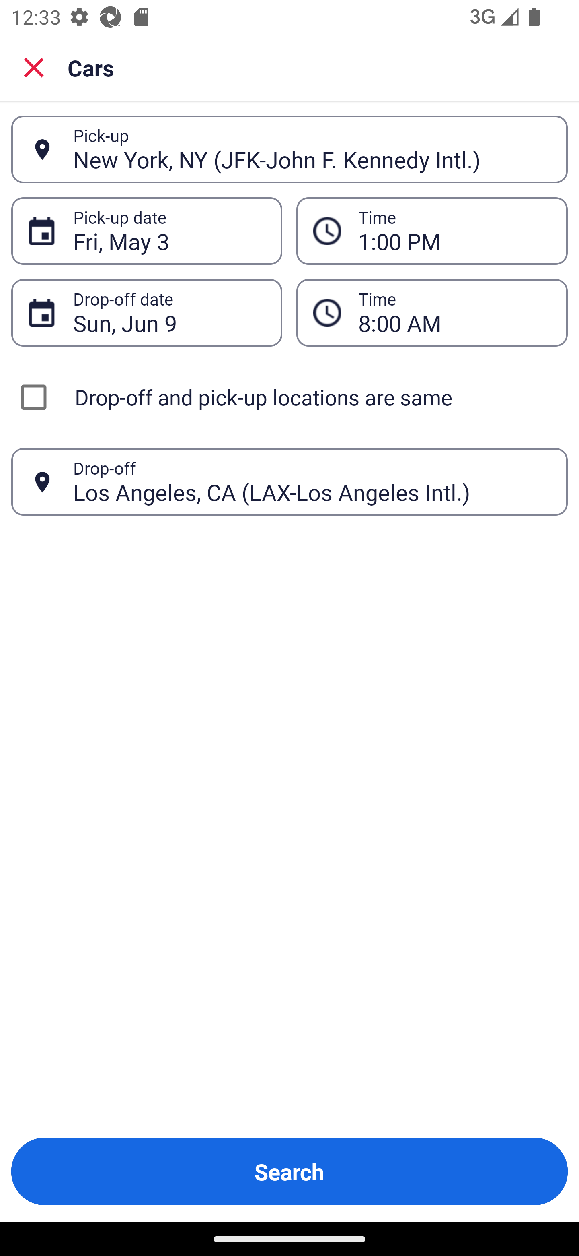 Image resolution: width=579 pixels, height=1256 pixels. What do you see at coordinates (34, 68) in the screenshot?
I see `Close search screen` at bounding box center [34, 68].